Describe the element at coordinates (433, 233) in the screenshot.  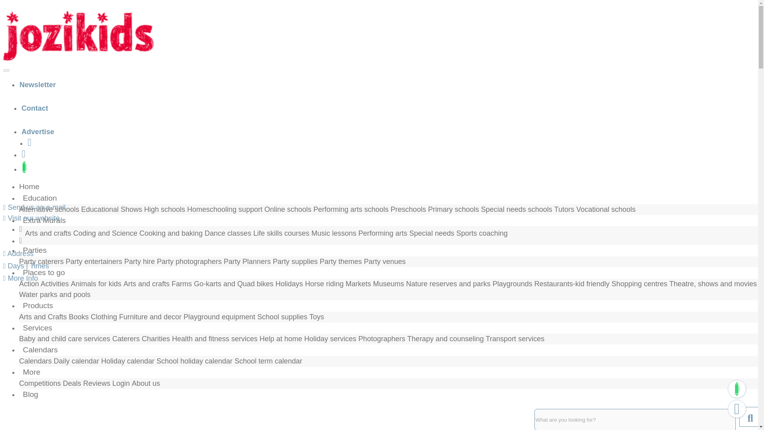
I see `Special needs` at that location.